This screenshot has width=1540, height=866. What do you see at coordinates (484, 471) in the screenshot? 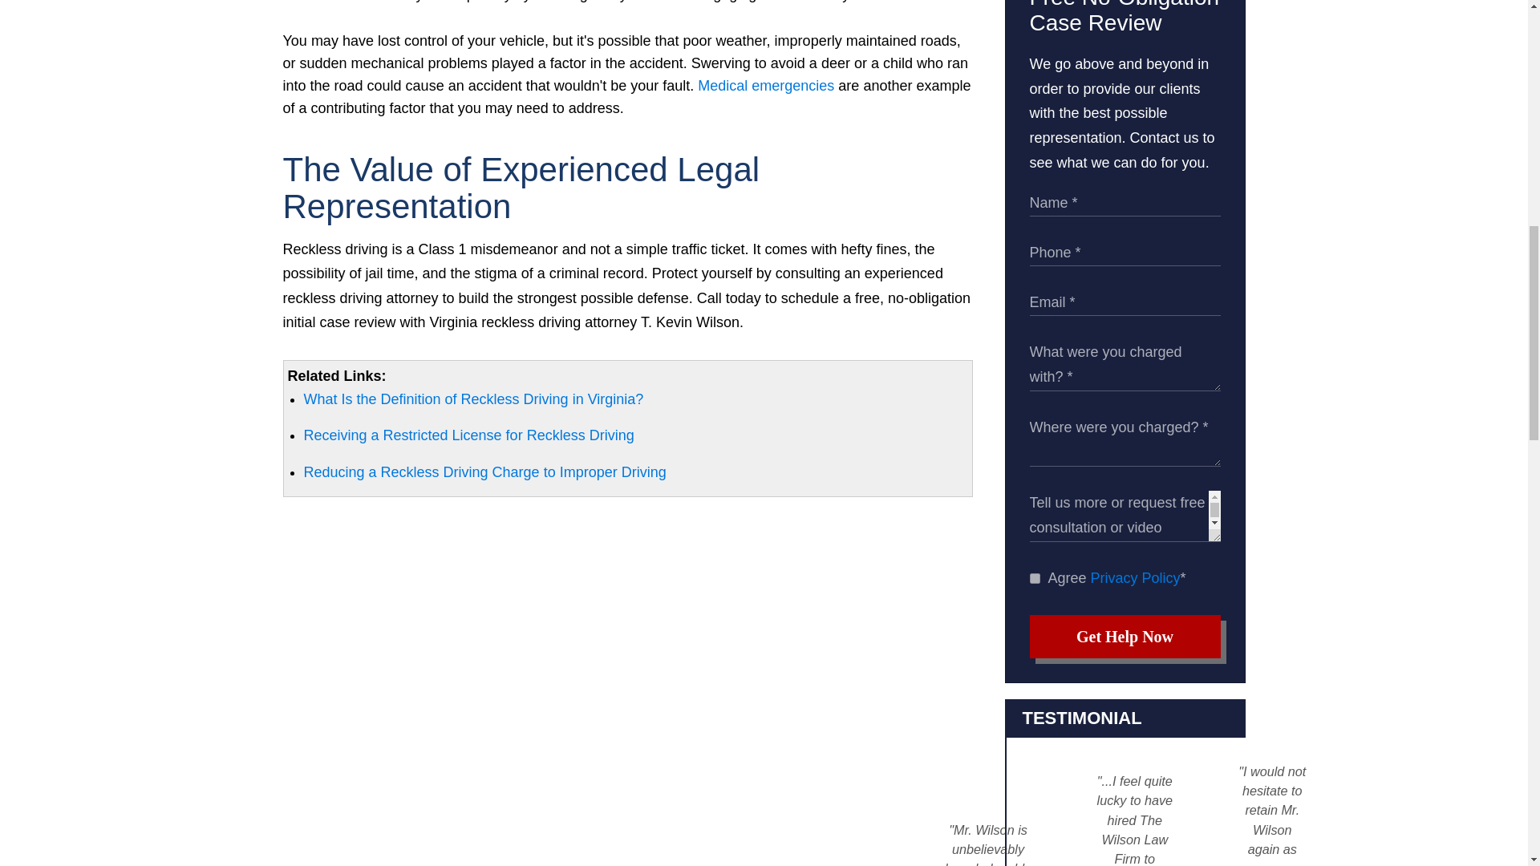
I see `Reducing a Reckless Driving Charge to Improper Driving` at bounding box center [484, 471].